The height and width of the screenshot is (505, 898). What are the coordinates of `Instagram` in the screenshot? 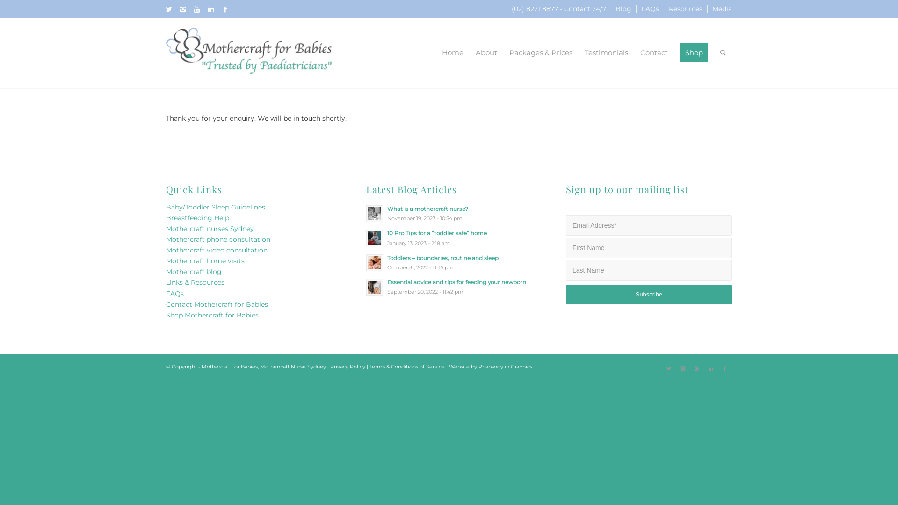 It's located at (183, 9).